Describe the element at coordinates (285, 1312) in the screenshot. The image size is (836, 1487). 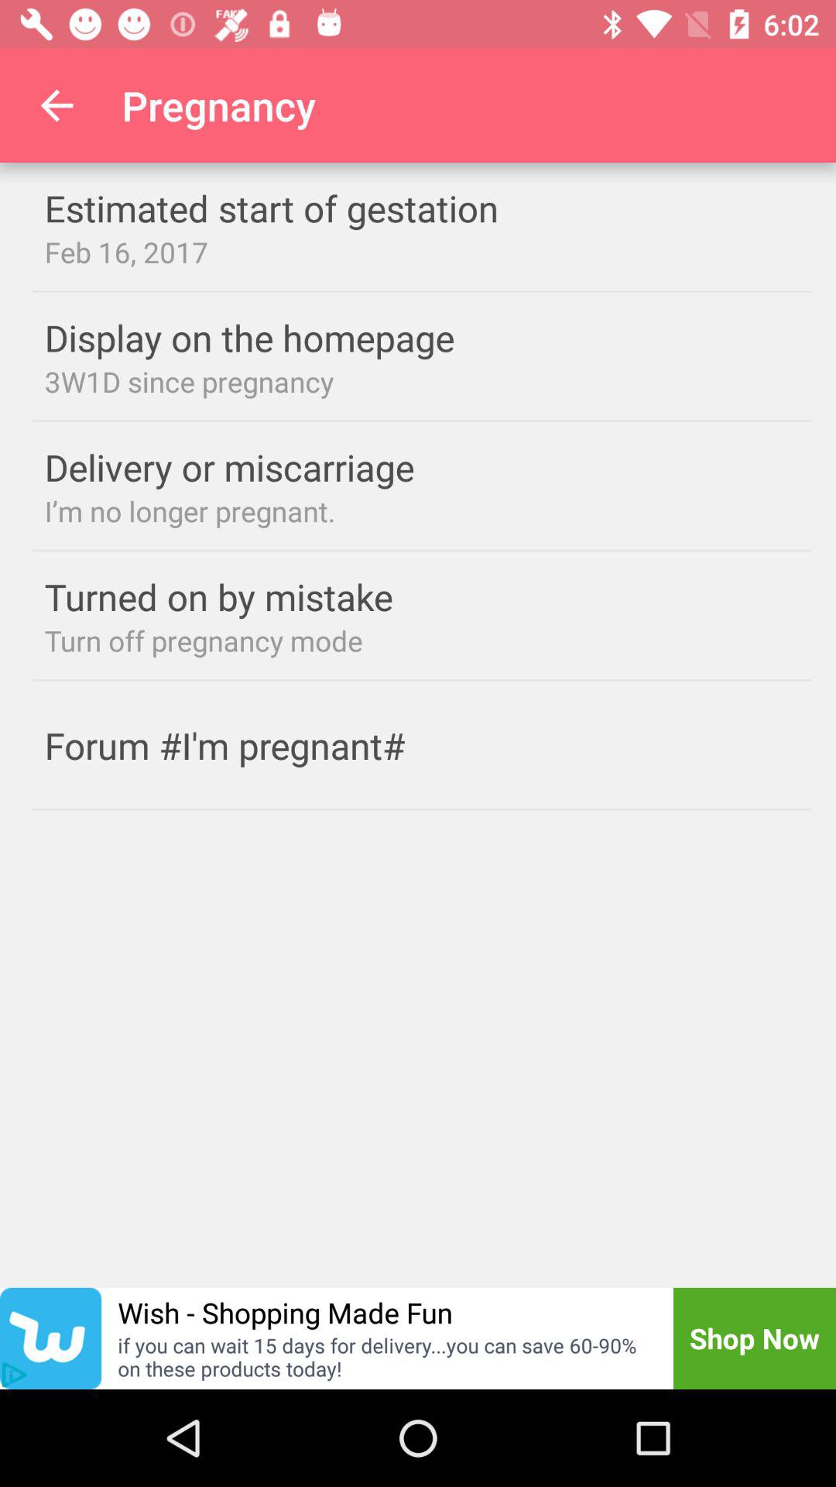
I see `turn off the wish shopping made item` at that location.